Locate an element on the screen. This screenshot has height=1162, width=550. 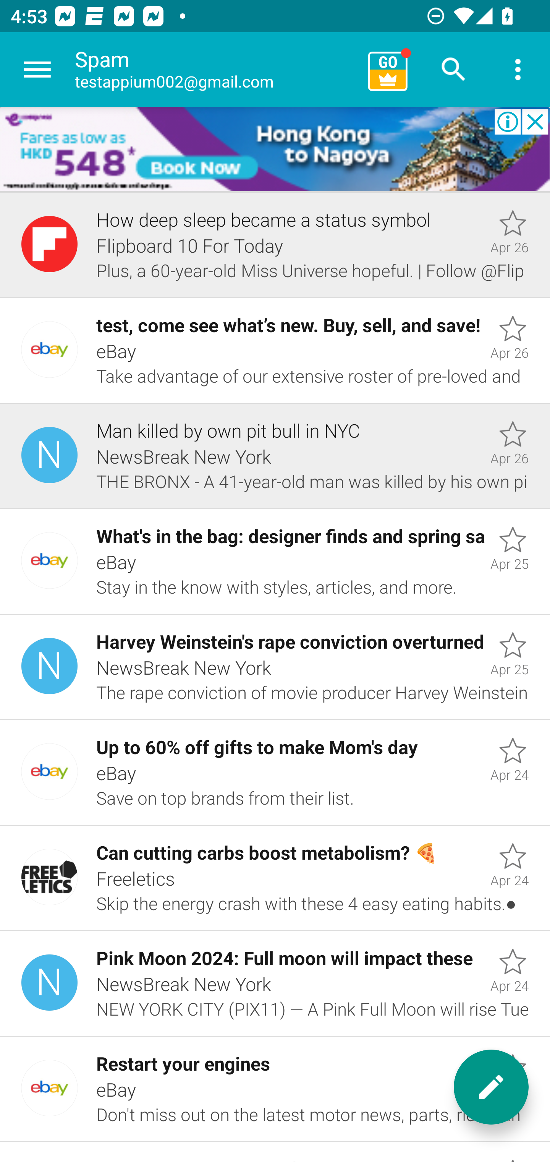
New message is located at coordinates (491, 1087).